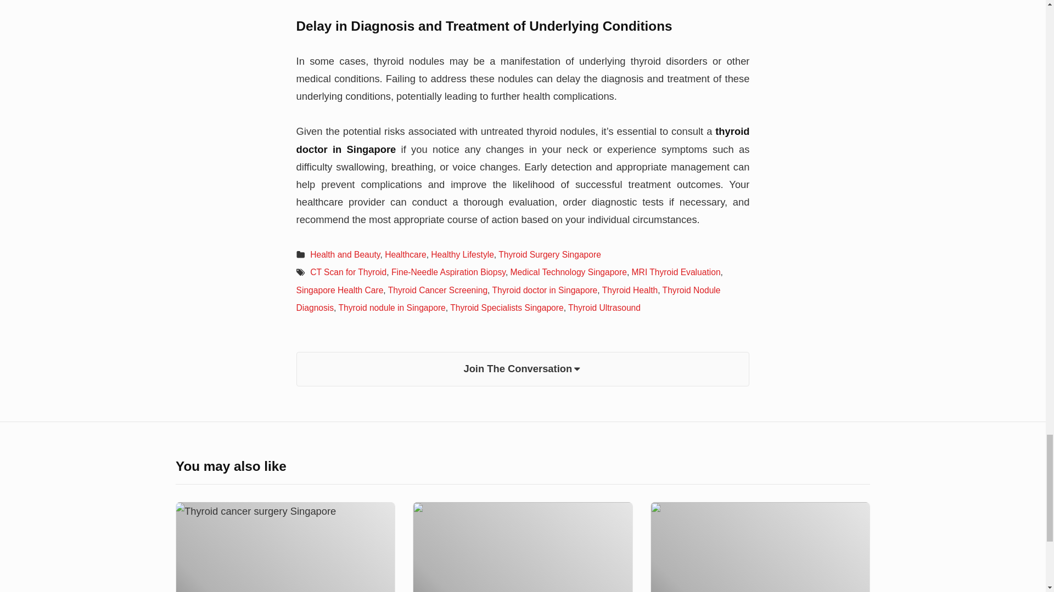 This screenshot has width=1054, height=592. What do you see at coordinates (348, 272) in the screenshot?
I see `CT Scan for Thyroid` at bounding box center [348, 272].